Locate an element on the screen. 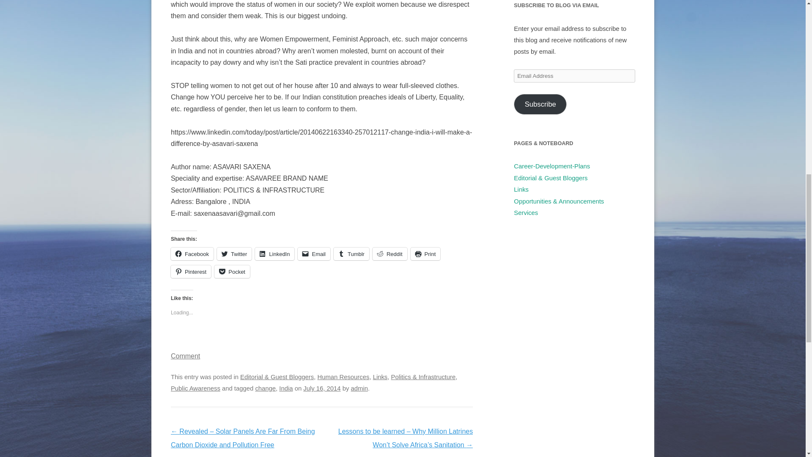  Public Awareness is located at coordinates (195, 388).